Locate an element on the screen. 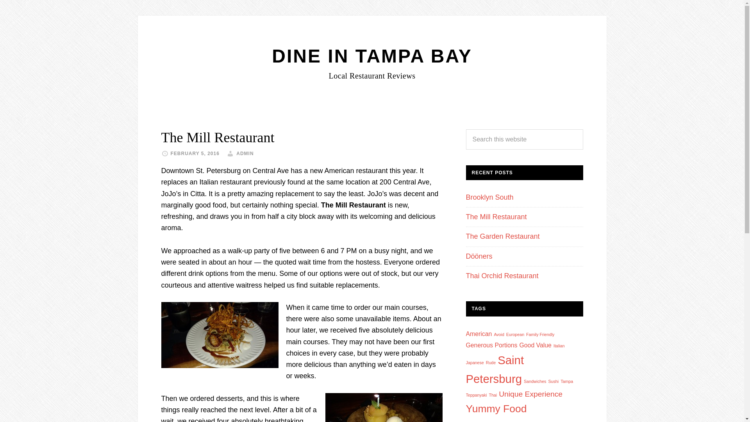  Thai Orchid Restaurant is located at coordinates (502, 276).